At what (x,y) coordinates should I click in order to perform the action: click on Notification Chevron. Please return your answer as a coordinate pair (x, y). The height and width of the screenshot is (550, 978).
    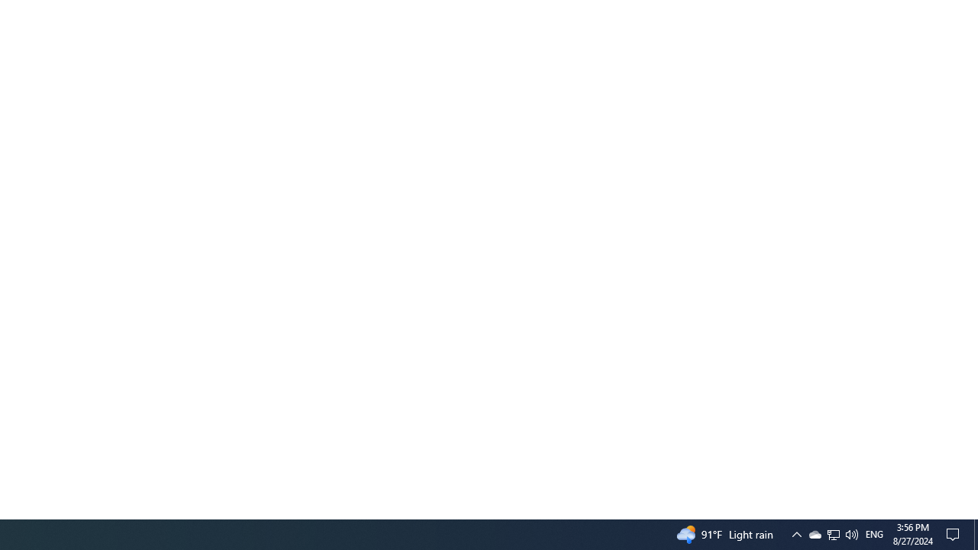
    Looking at the image, I should click on (814, 535).